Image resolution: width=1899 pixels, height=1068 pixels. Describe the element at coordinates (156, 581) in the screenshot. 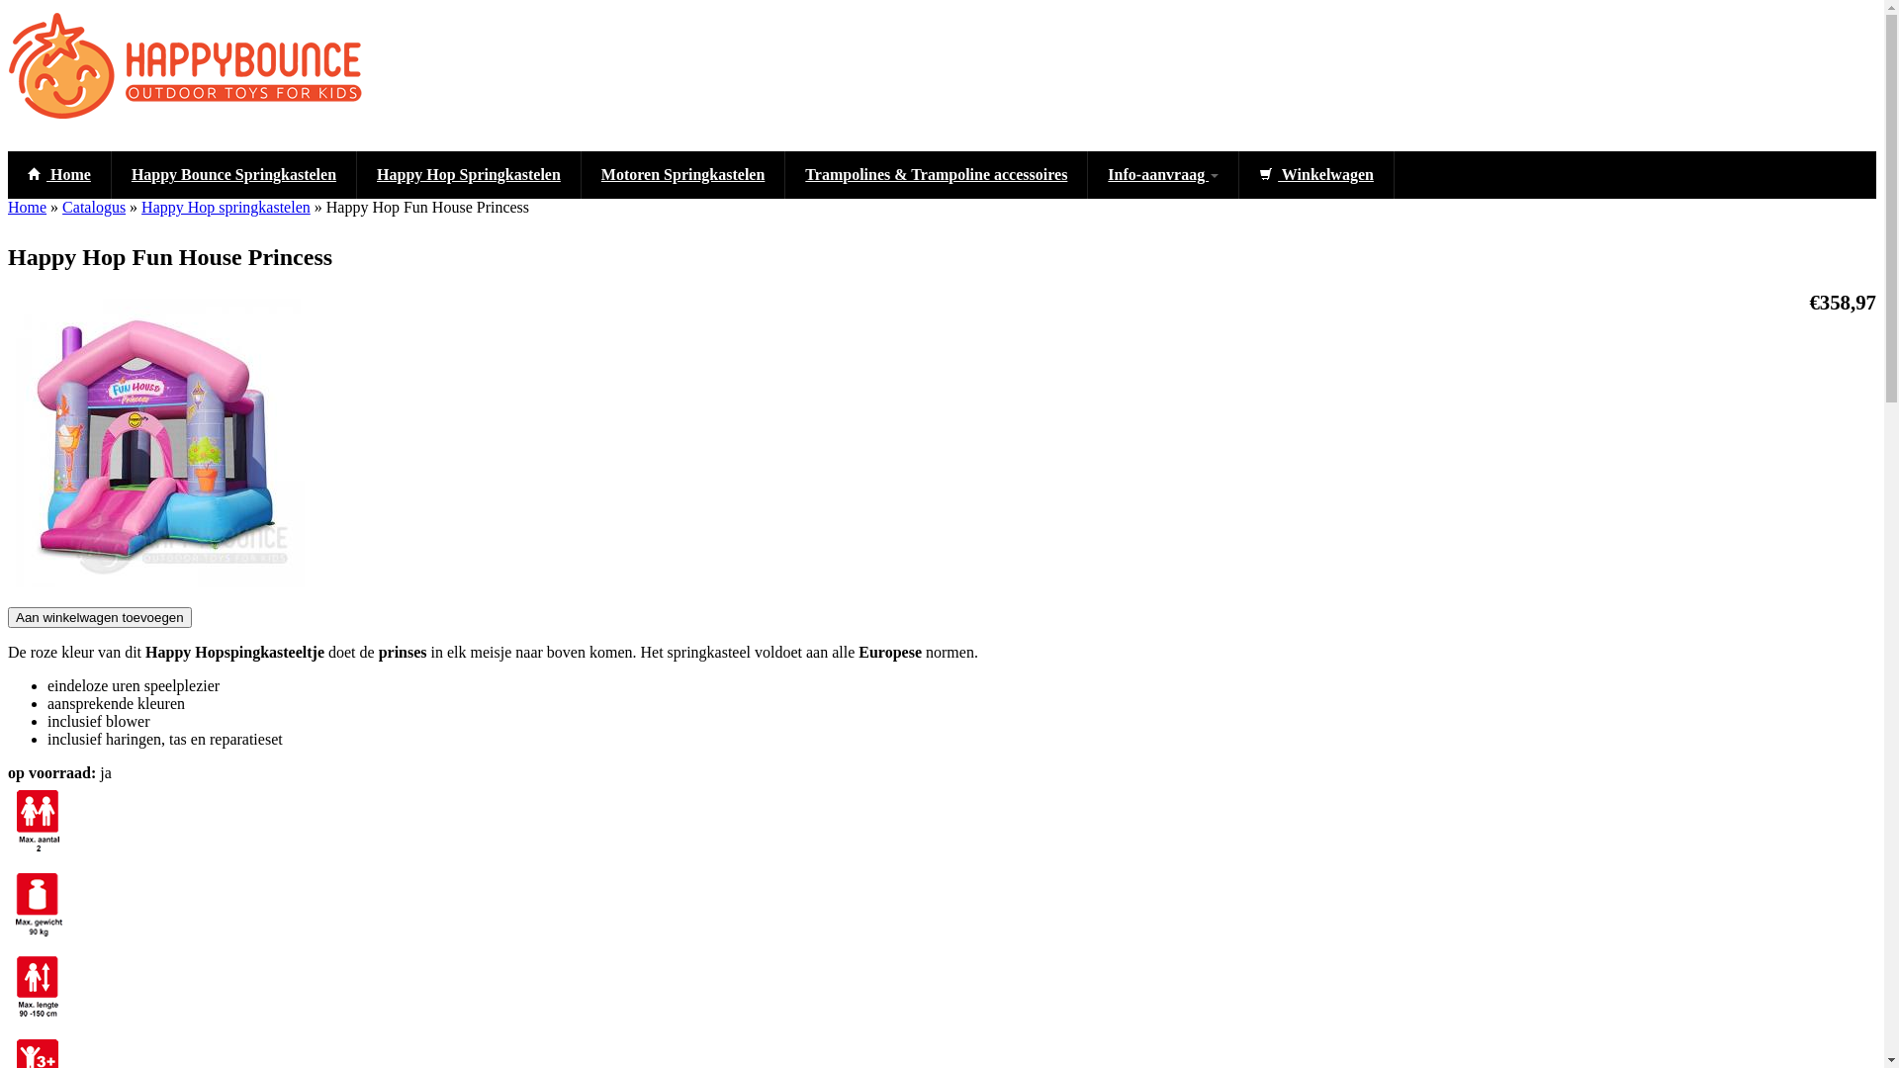

I see `Happy Hop Fun House Princess` at that location.